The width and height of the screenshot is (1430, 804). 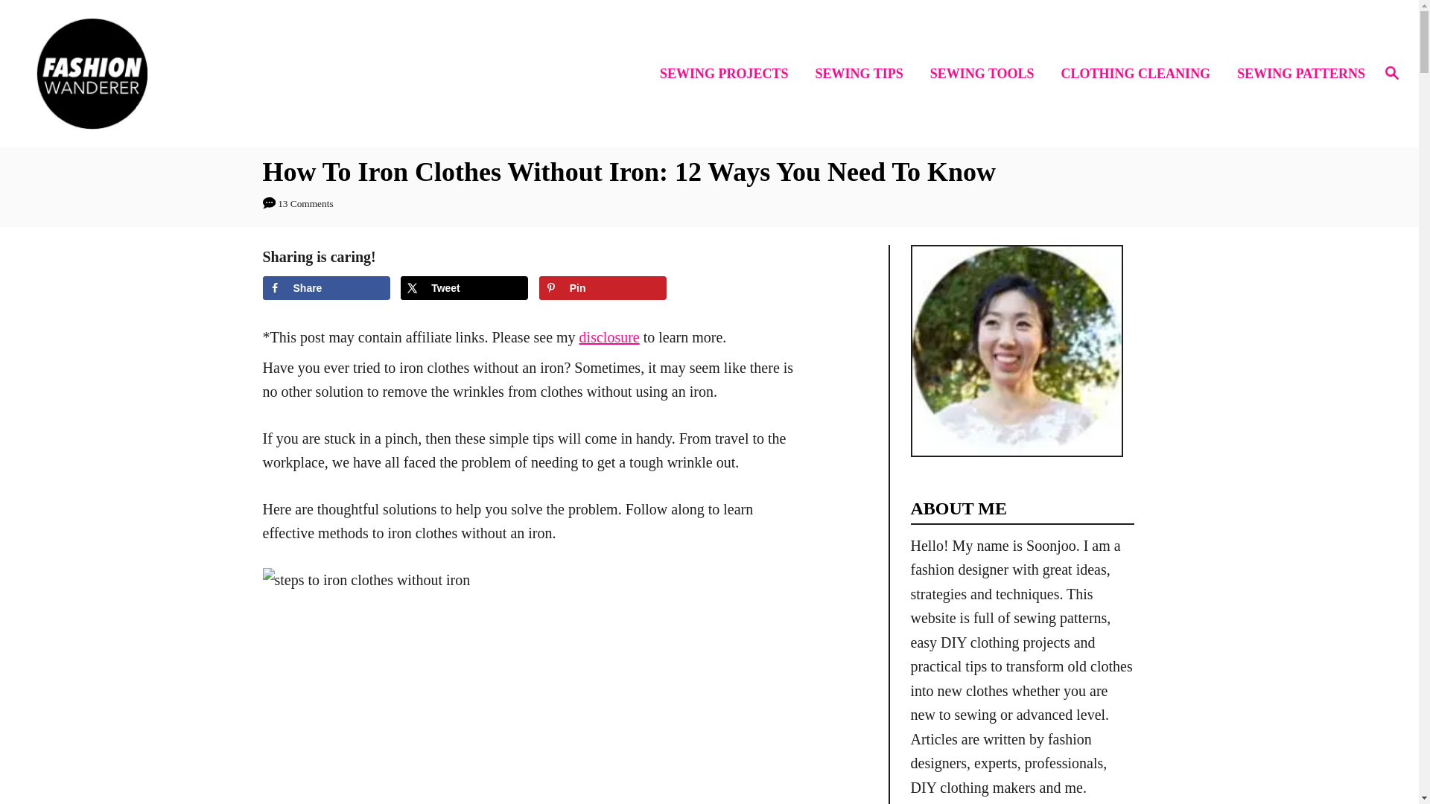 What do you see at coordinates (1140, 74) in the screenshot?
I see `CLOTHING CLEANING` at bounding box center [1140, 74].